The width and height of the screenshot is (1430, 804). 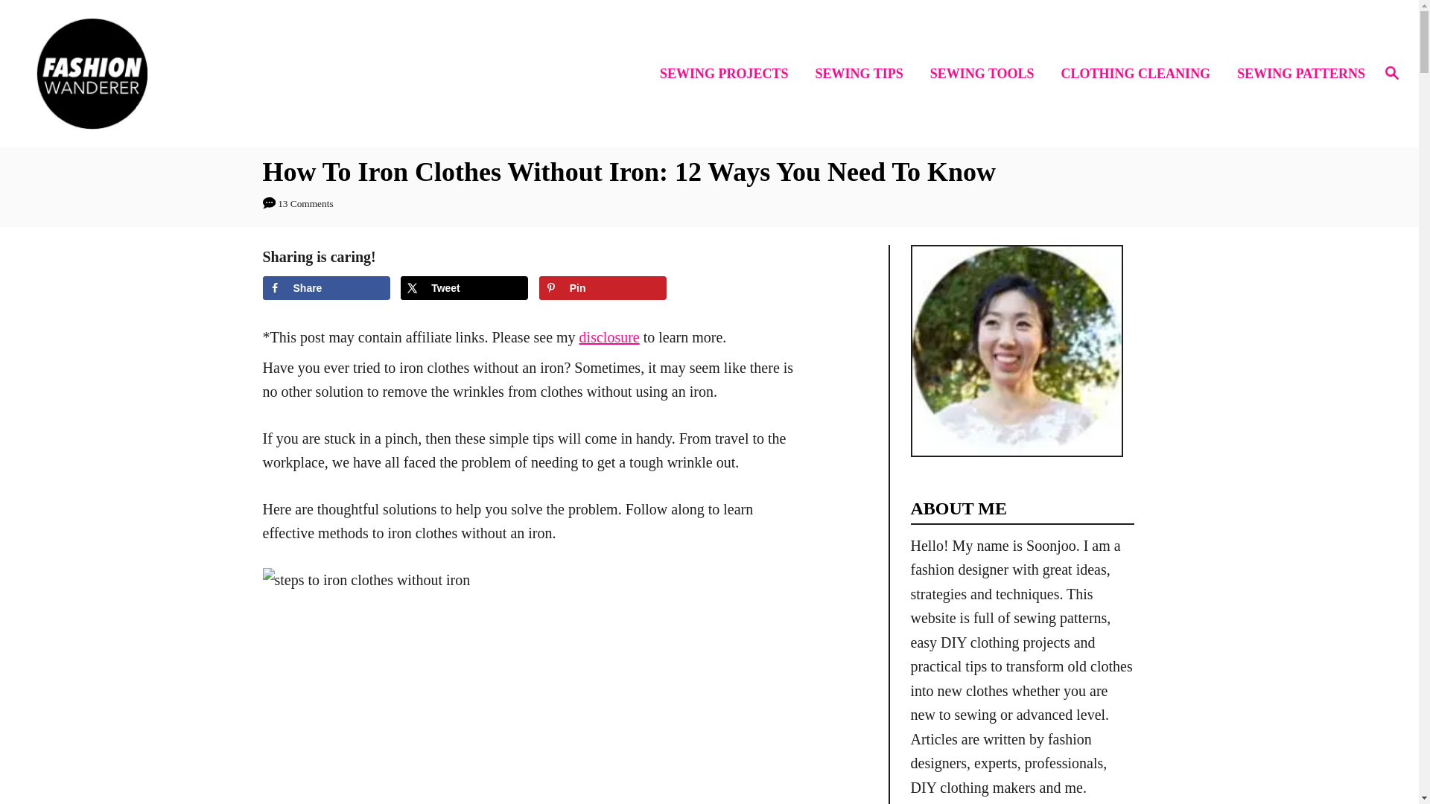 What do you see at coordinates (1140, 74) in the screenshot?
I see `CLOTHING CLEANING` at bounding box center [1140, 74].